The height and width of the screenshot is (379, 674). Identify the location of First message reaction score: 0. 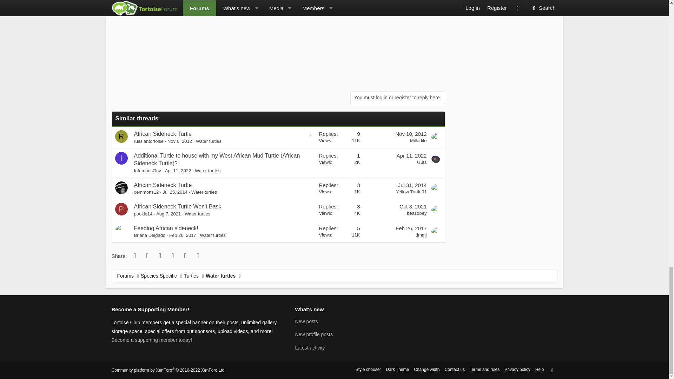
(339, 137).